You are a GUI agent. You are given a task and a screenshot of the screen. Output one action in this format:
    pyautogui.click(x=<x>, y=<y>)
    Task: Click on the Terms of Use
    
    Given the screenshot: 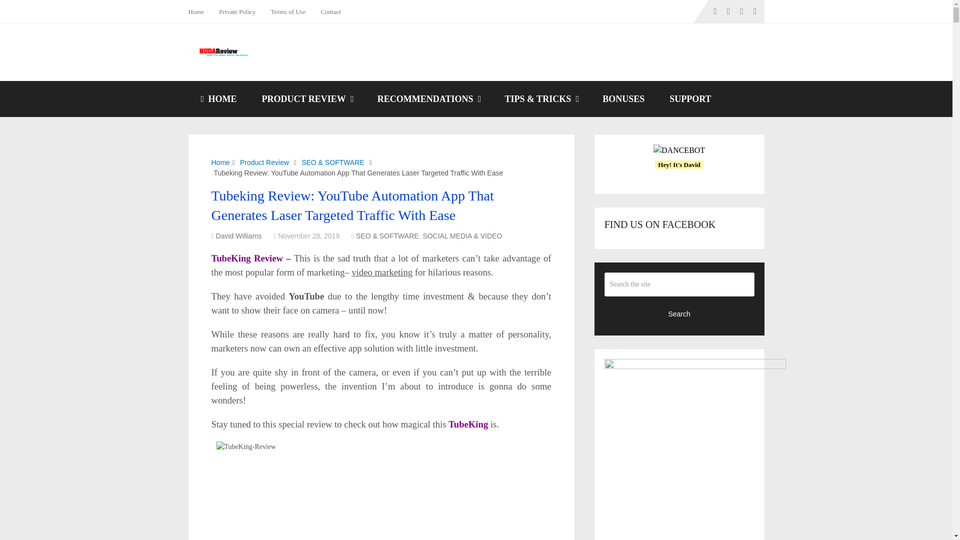 What is the action you would take?
    pyautogui.click(x=288, y=11)
    